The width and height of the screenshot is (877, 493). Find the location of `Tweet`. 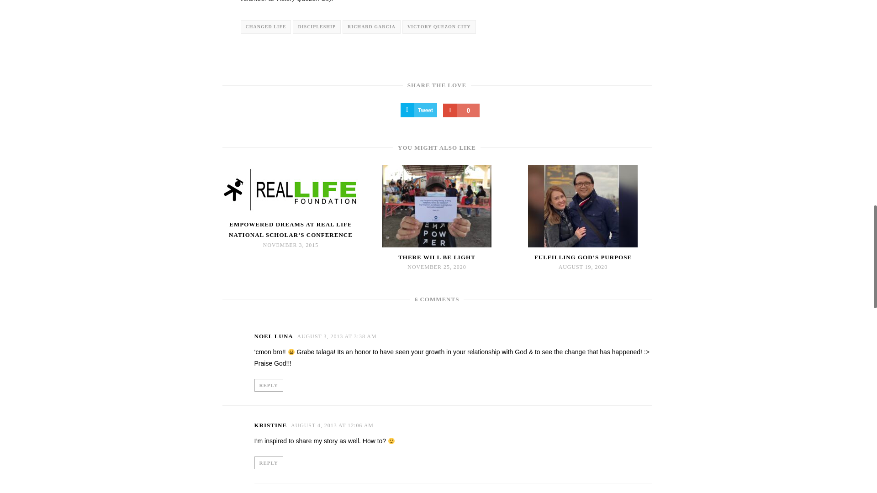

Tweet is located at coordinates (418, 110).